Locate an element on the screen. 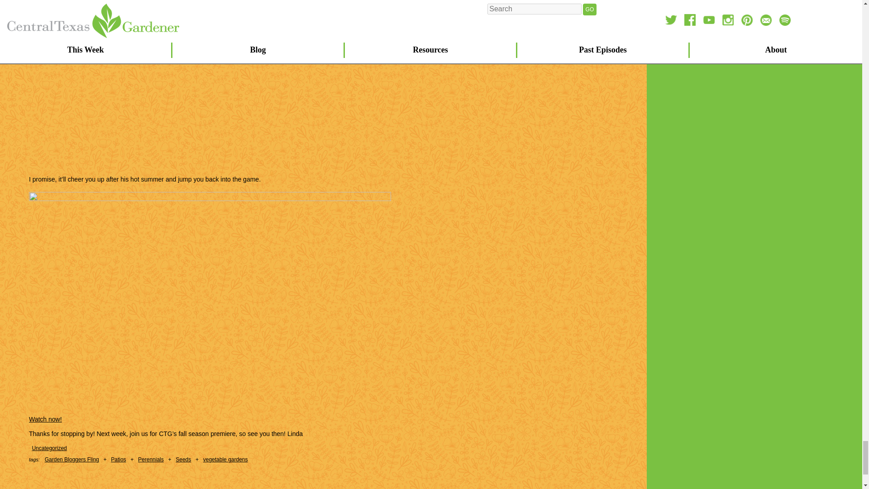 The width and height of the screenshot is (869, 489). Patios is located at coordinates (119, 459).